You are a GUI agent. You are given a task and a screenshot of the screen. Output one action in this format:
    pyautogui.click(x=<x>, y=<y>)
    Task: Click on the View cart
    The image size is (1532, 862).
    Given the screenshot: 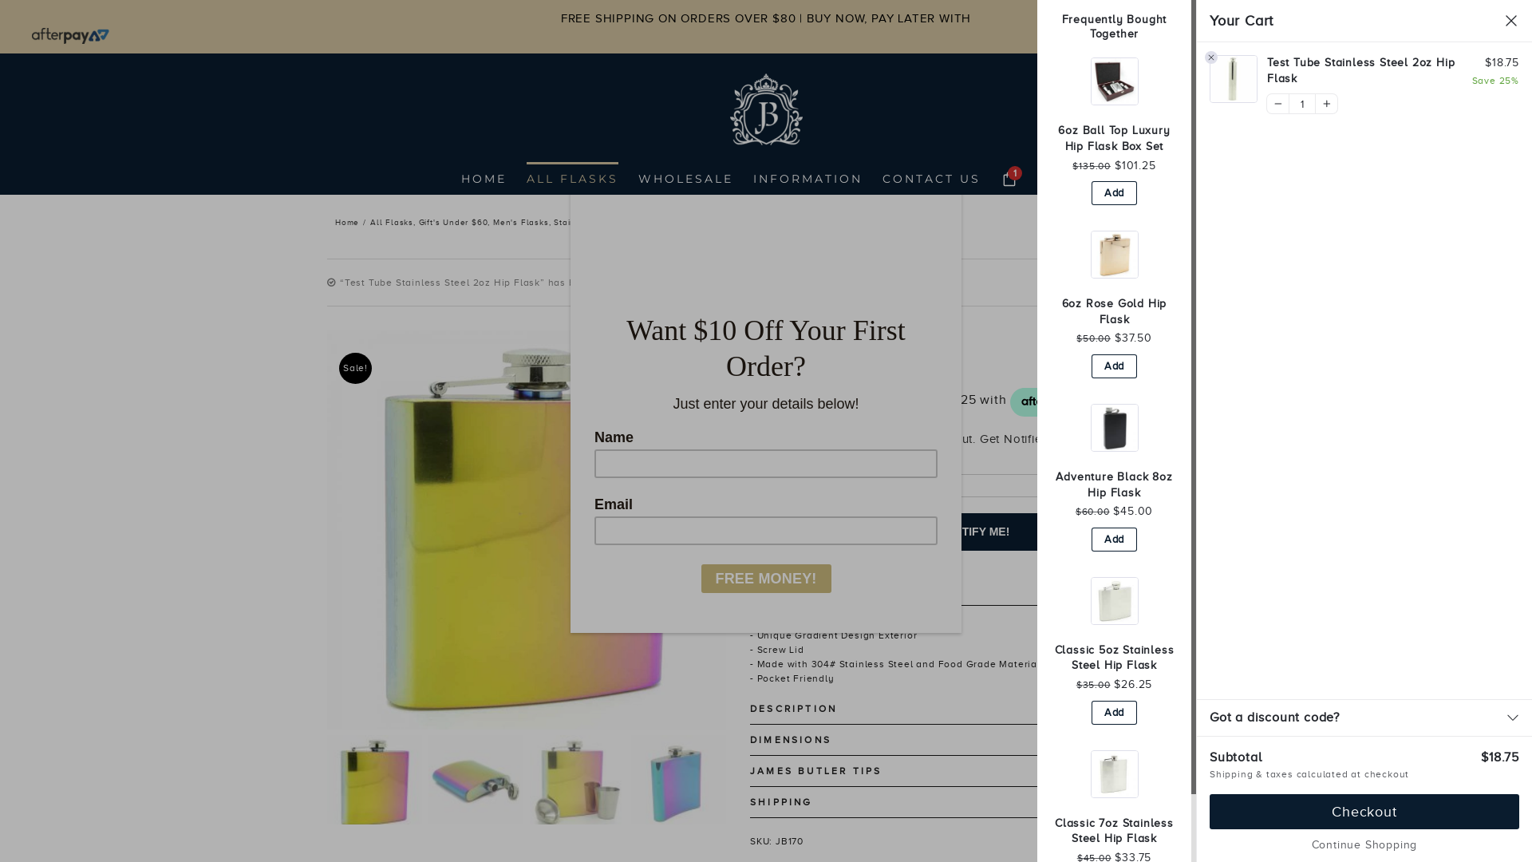 What is the action you would take?
    pyautogui.click(x=1175, y=282)
    